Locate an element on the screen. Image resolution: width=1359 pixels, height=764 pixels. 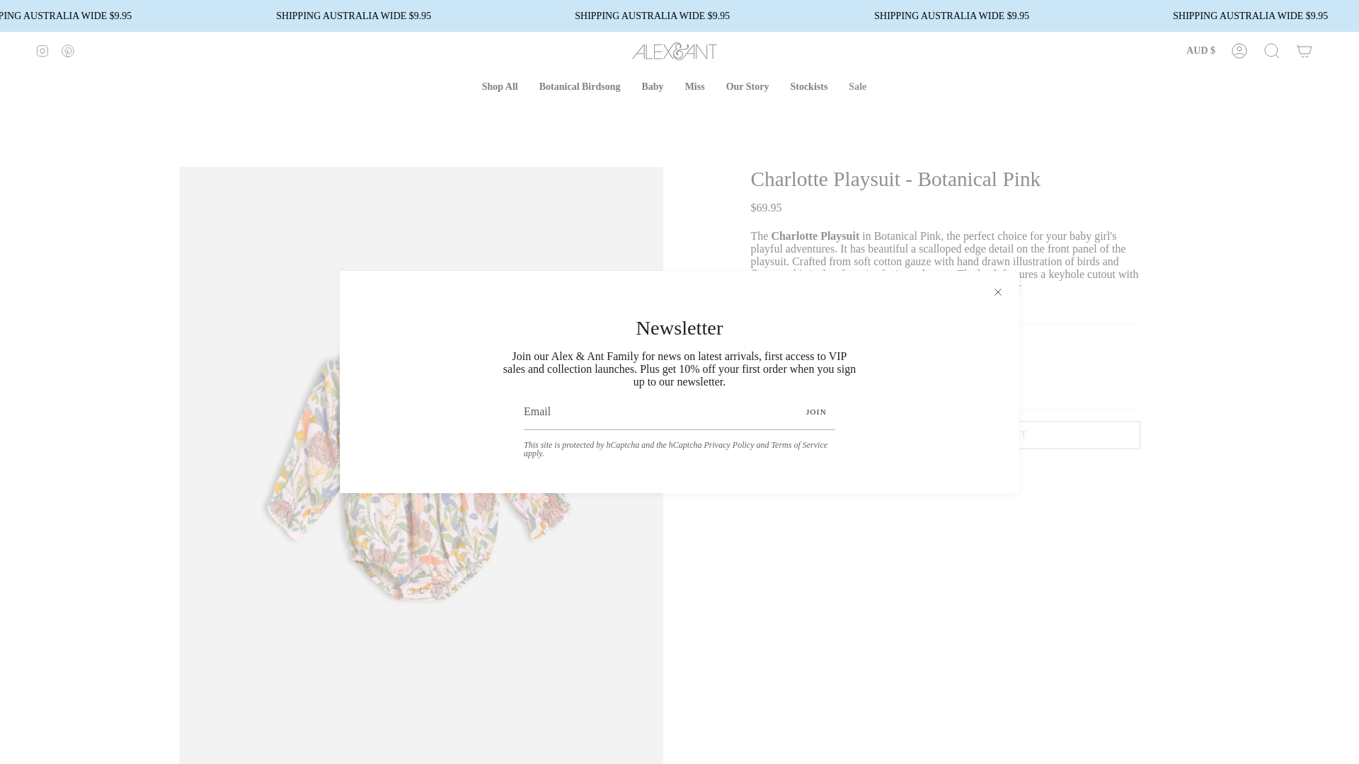
Close is located at coordinates (998, 291).